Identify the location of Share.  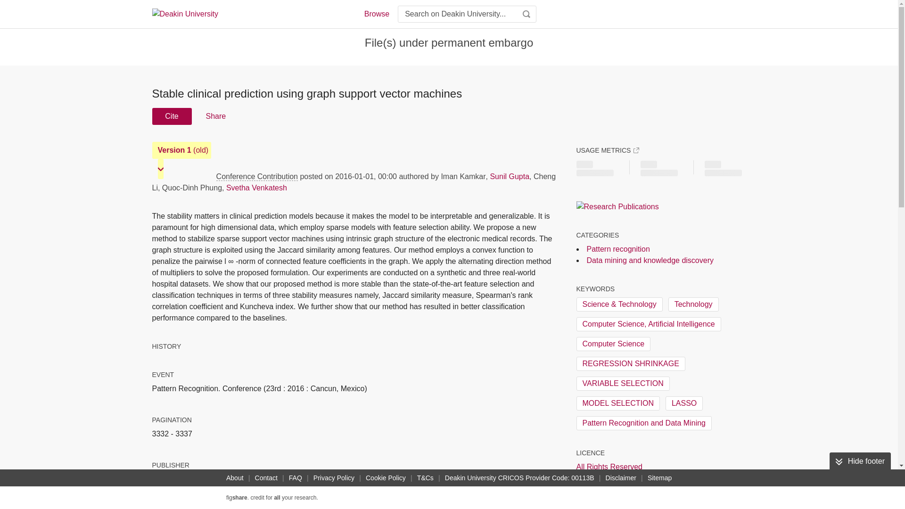
(215, 116).